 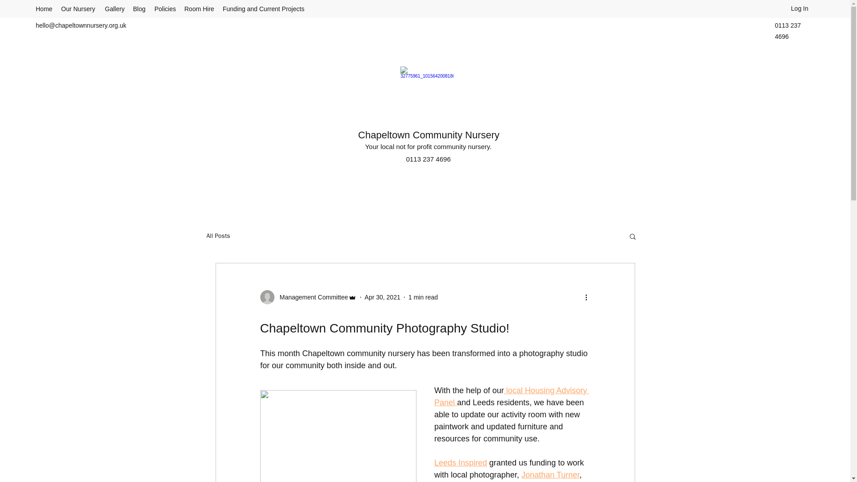 I want to click on Funding and Current Projects, so click(x=263, y=9).